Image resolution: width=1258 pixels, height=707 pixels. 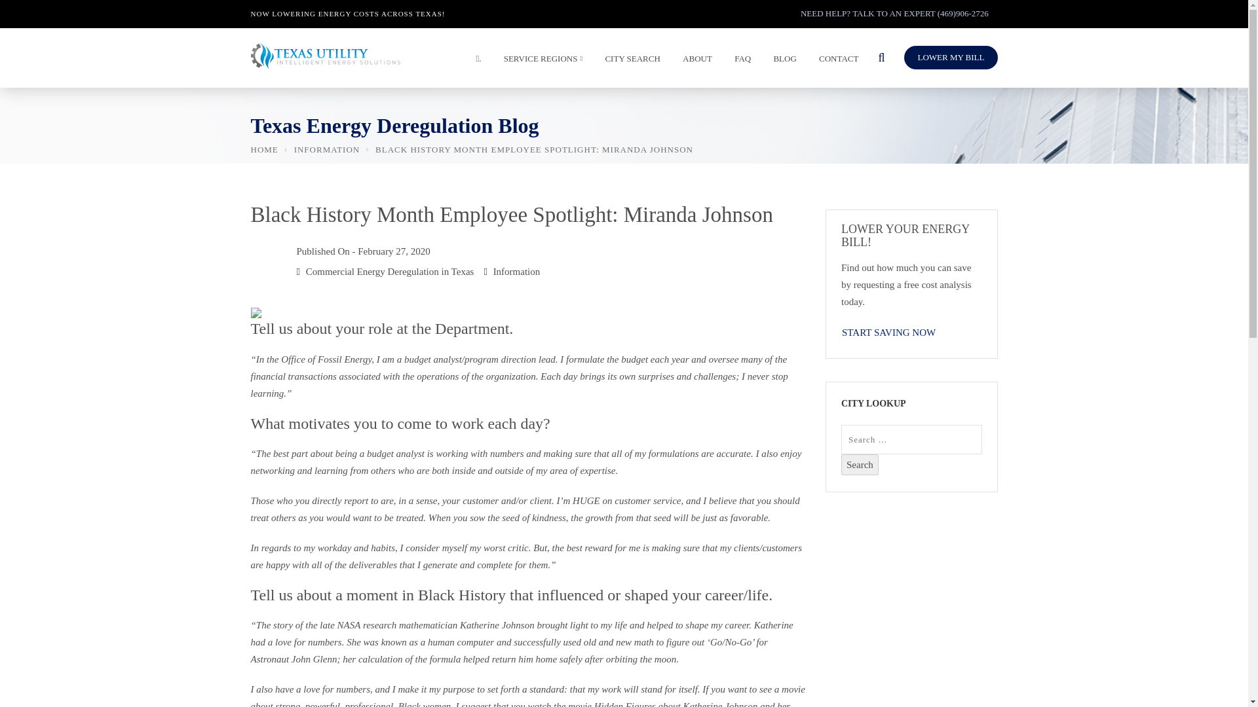 I want to click on ABOUT, so click(x=693, y=62).